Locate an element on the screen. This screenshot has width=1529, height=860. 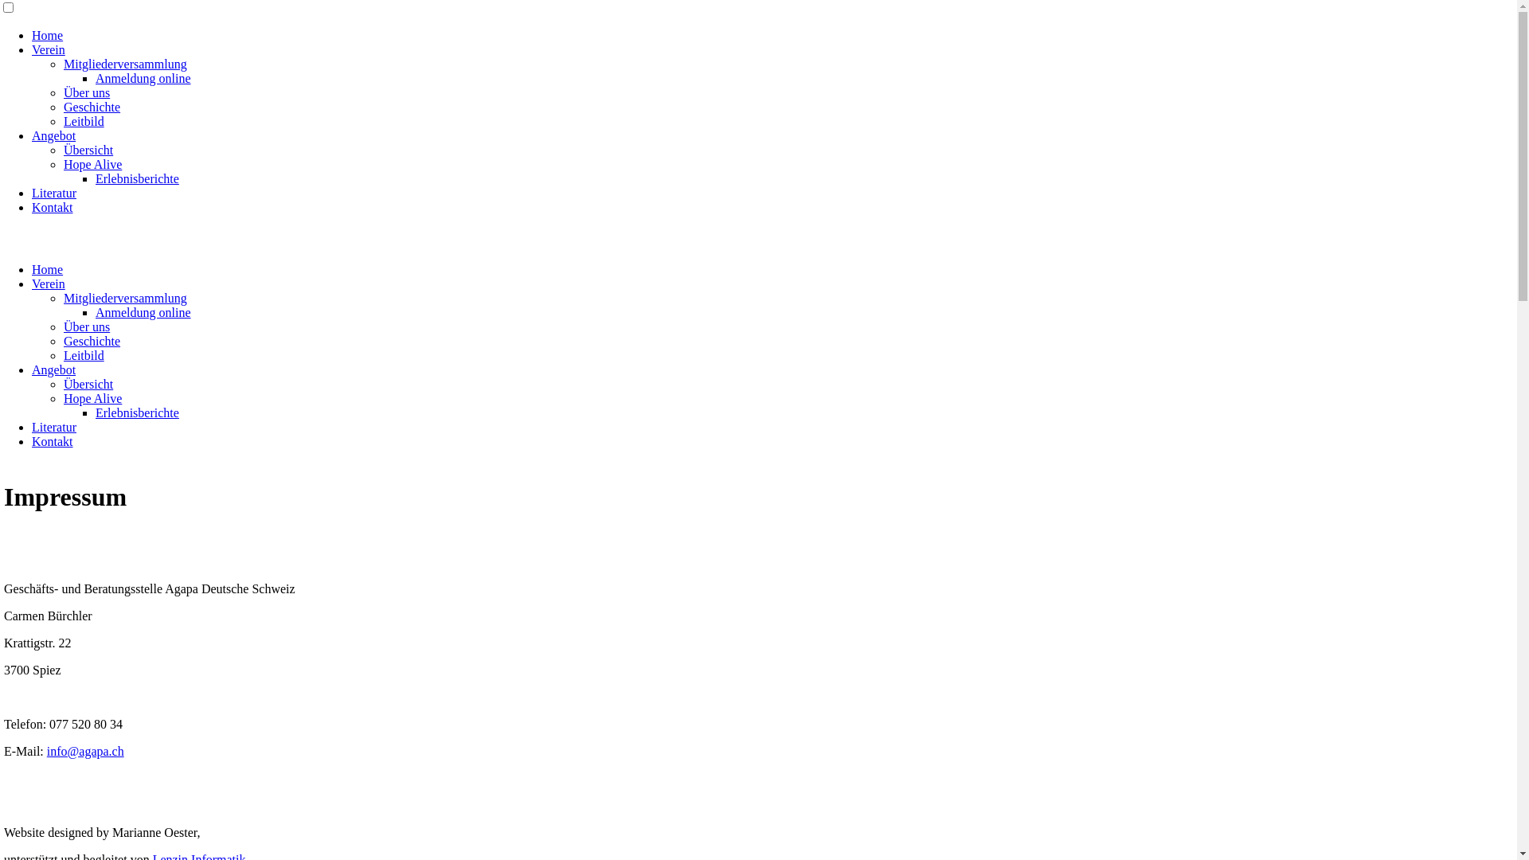
Home is located at coordinates (48, 35).